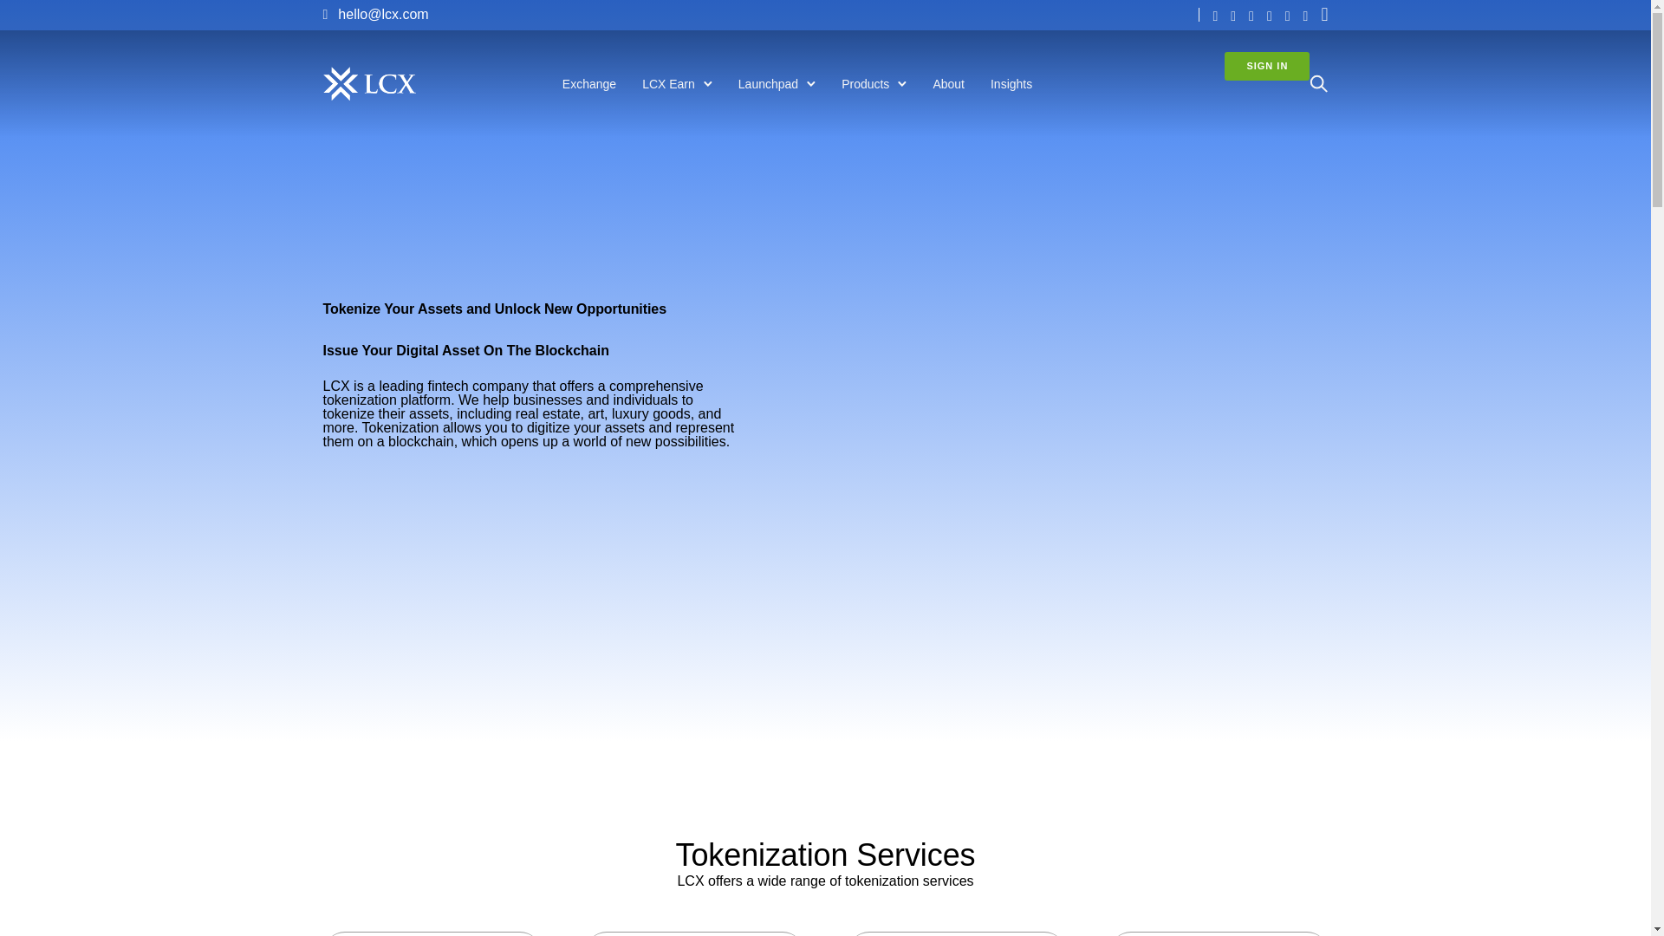 The height and width of the screenshot is (936, 1664). Describe the element at coordinates (865, 83) in the screenshot. I see `Products` at that location.